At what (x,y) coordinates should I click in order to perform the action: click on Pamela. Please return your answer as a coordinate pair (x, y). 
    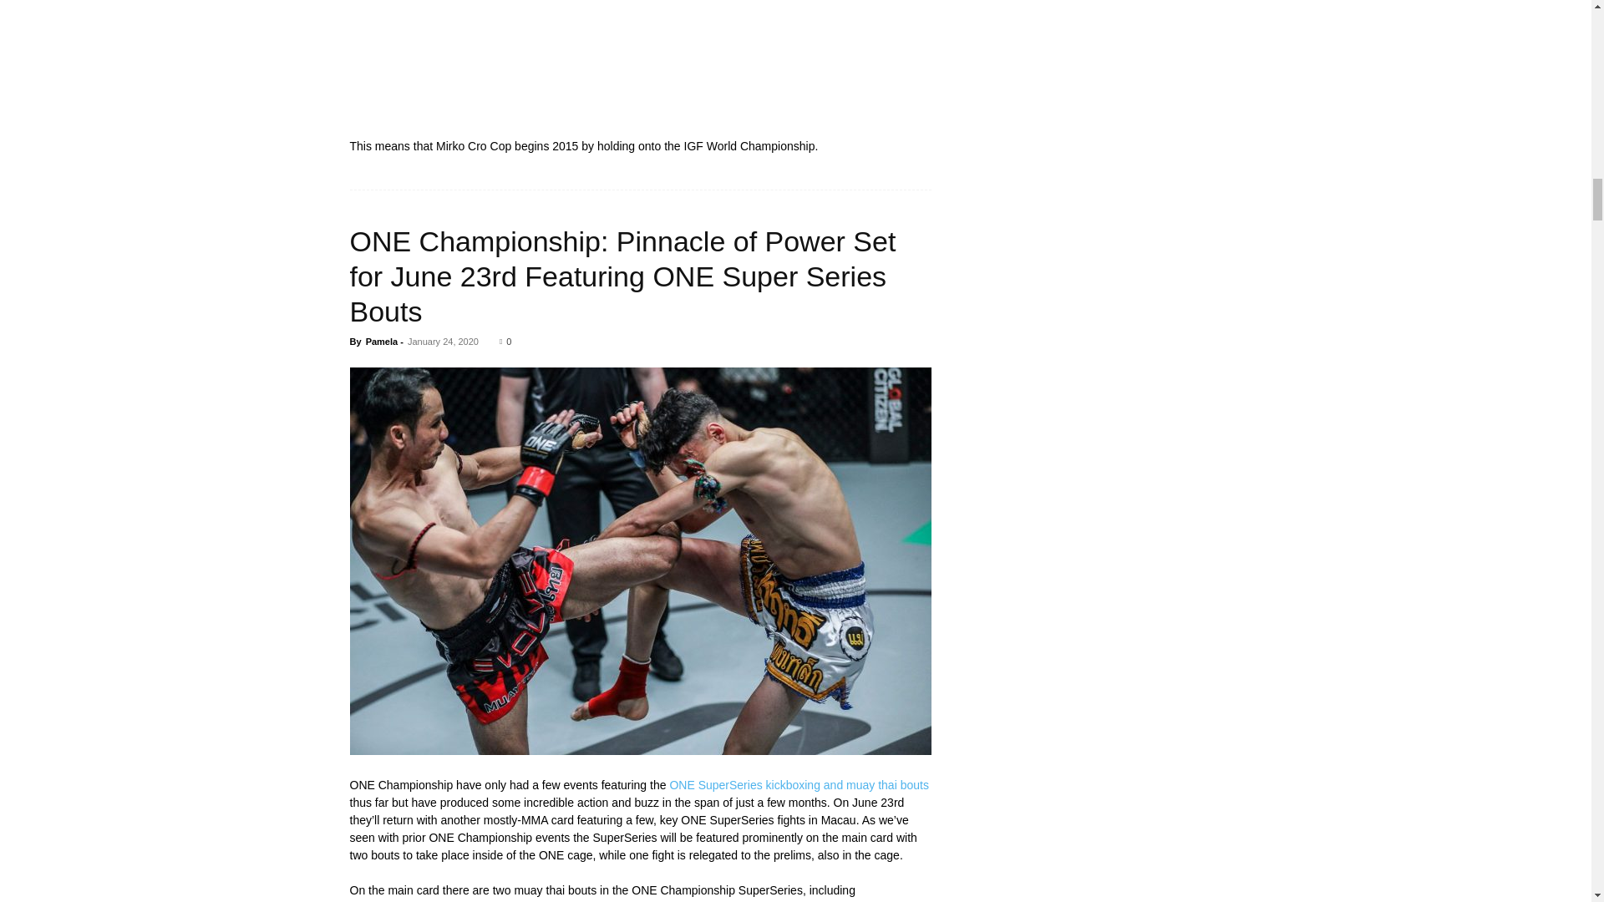
    Looking at the image, I should click on (381, 341).